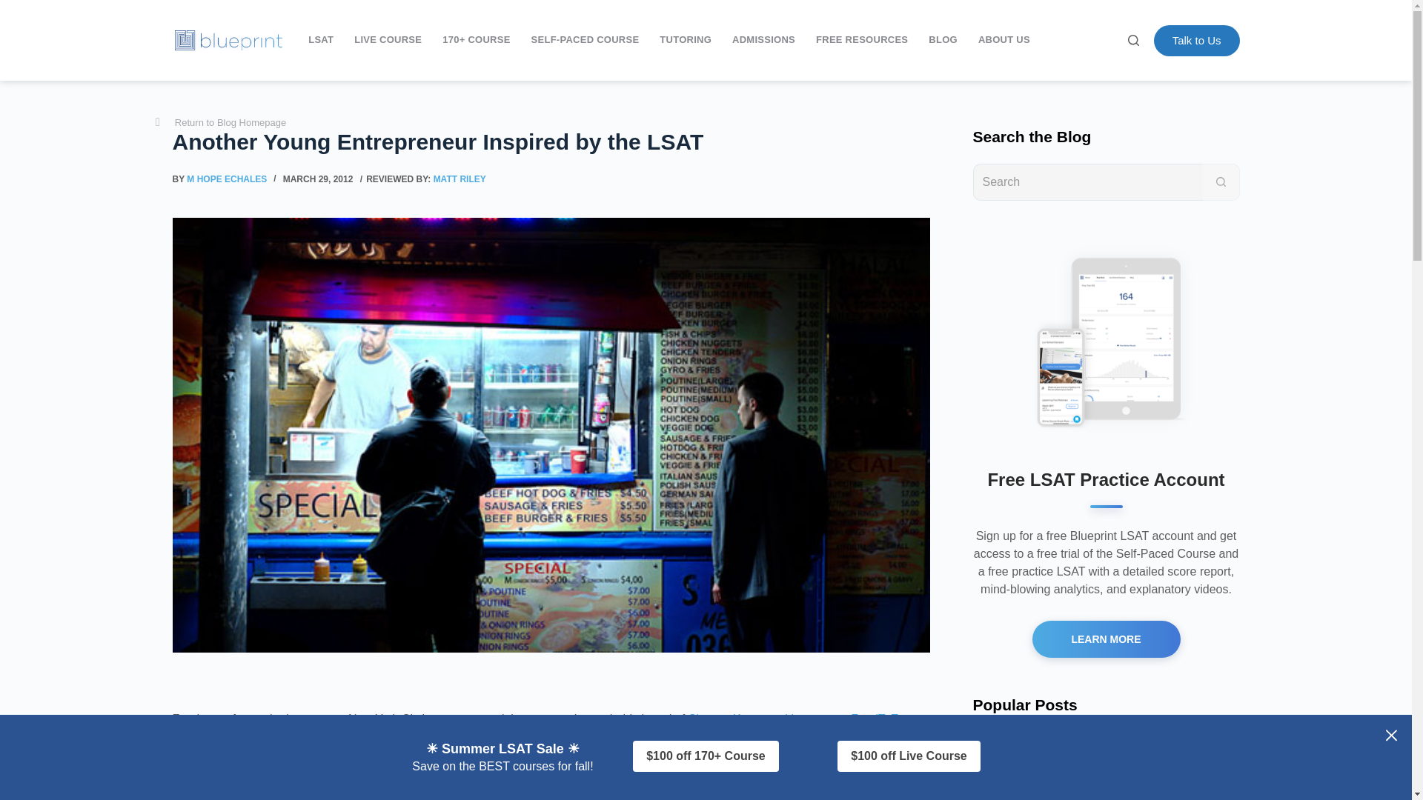 This screenshot has height=800, width=1423. I want to click on LIVE COURSE, so click(388, 40).